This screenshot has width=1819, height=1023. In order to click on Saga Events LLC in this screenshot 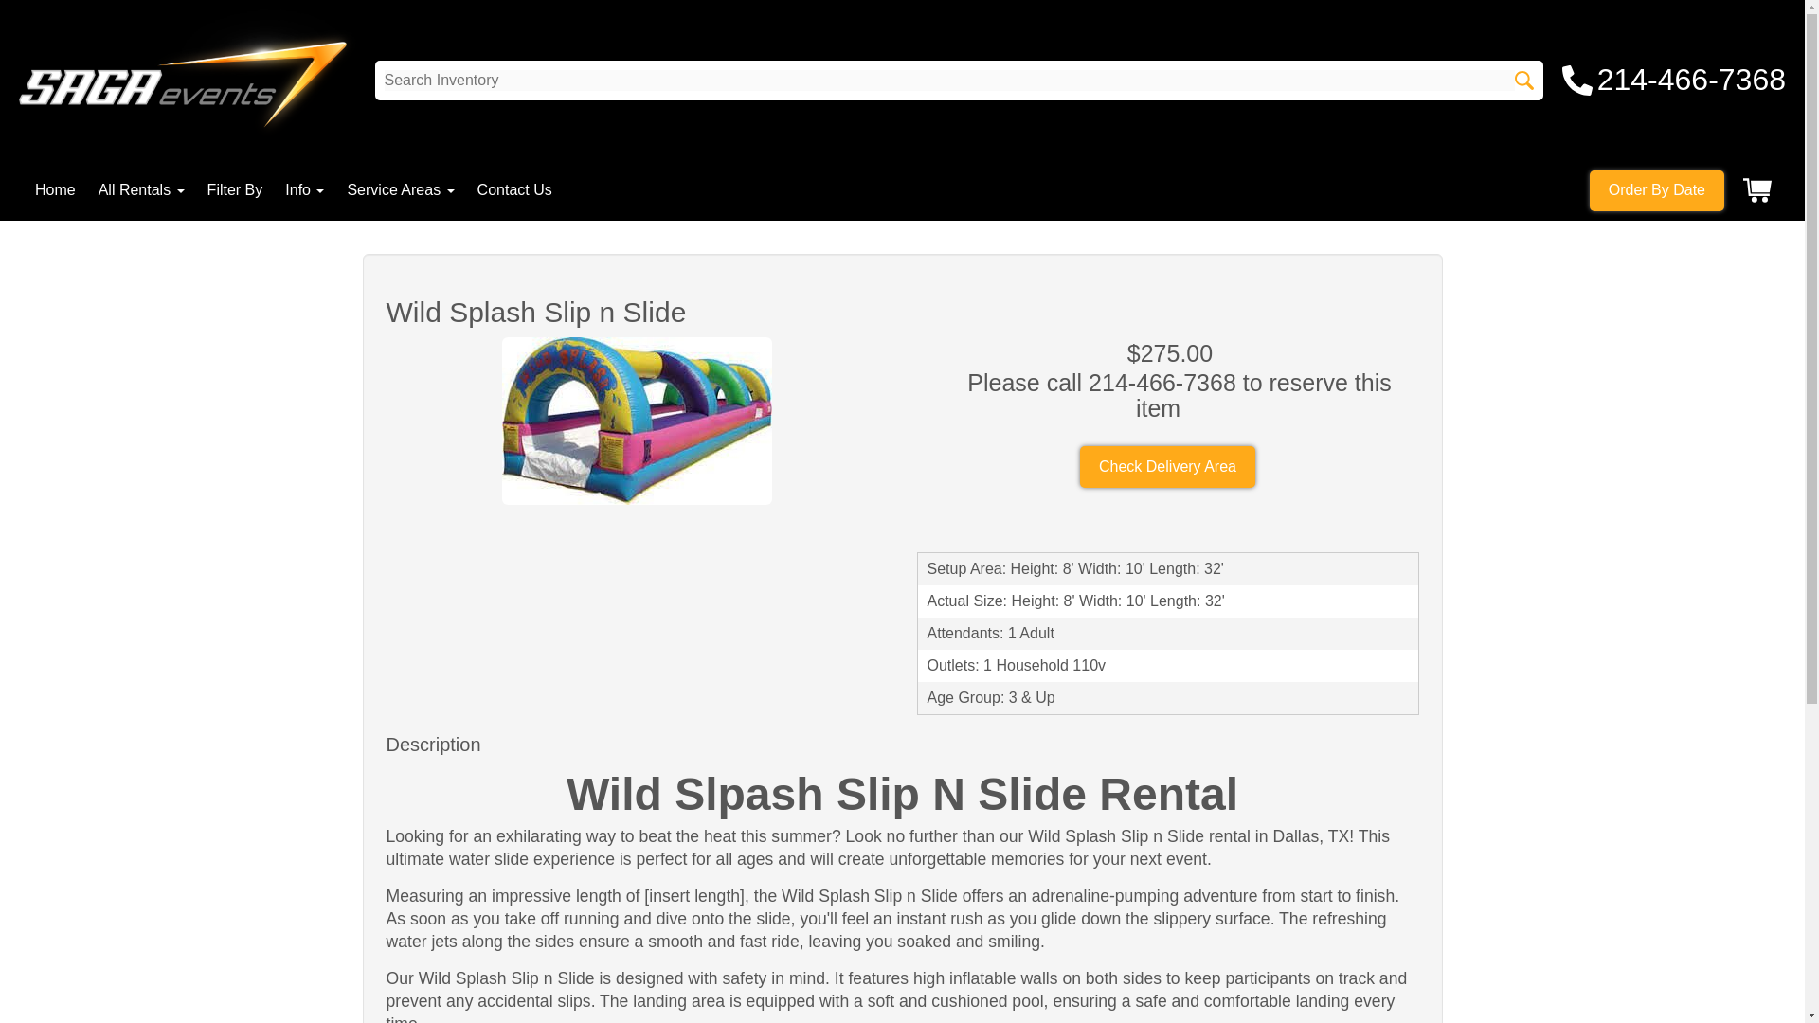, I will do `click(188, 80)`.